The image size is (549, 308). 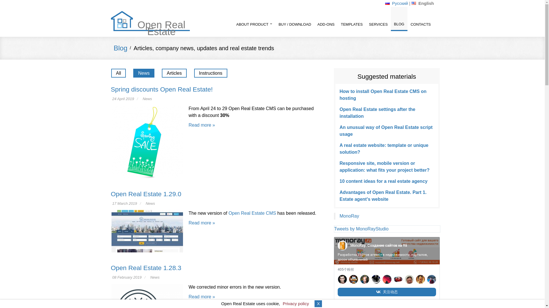 What do you see at coordinates (120, 48) in the screenshot?
I see `Blog` at bounding box center [120, 48].